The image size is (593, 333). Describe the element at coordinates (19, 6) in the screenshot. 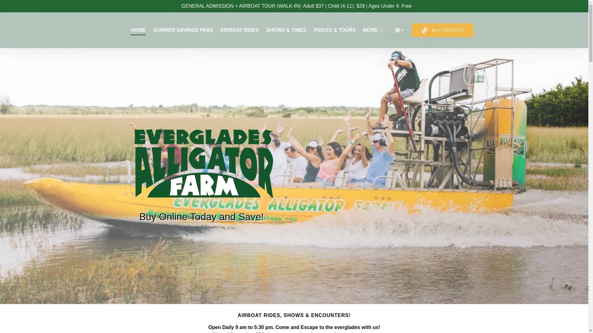

I see `Skip to content` at that location.